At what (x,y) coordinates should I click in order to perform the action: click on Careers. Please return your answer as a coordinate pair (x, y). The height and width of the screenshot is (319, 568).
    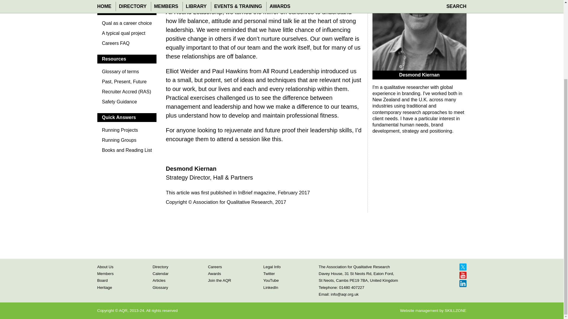
    Looking at the image, I should click on (215, 267).